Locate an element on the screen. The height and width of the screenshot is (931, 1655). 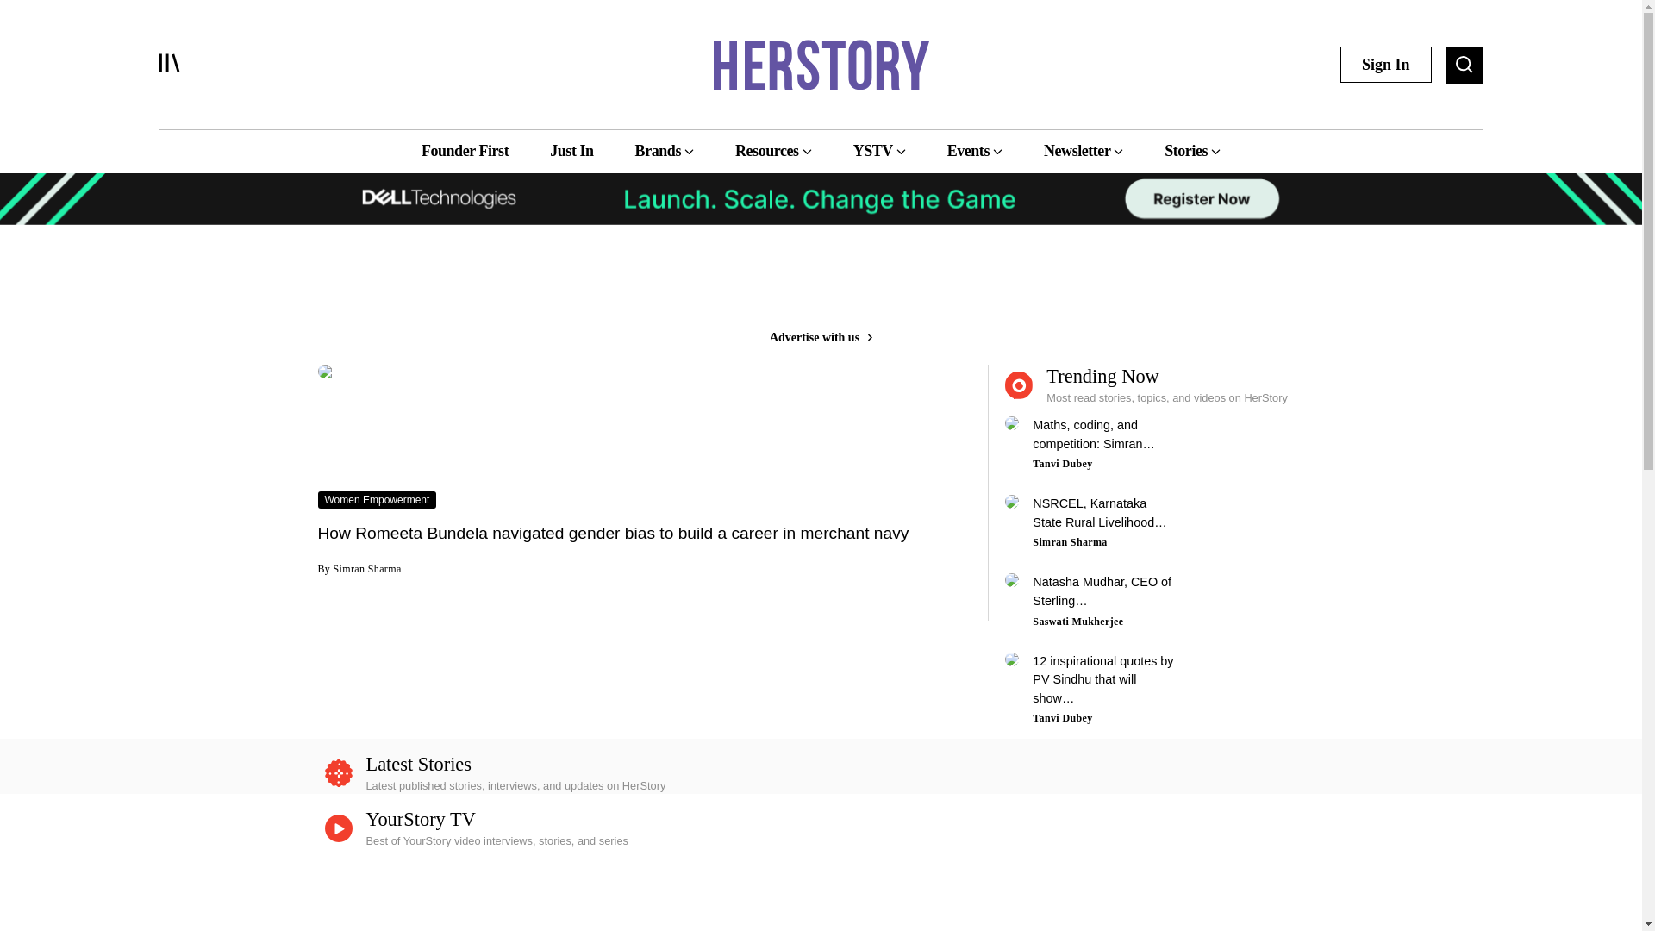
Latest Stories is located at coordinates (821, 772).